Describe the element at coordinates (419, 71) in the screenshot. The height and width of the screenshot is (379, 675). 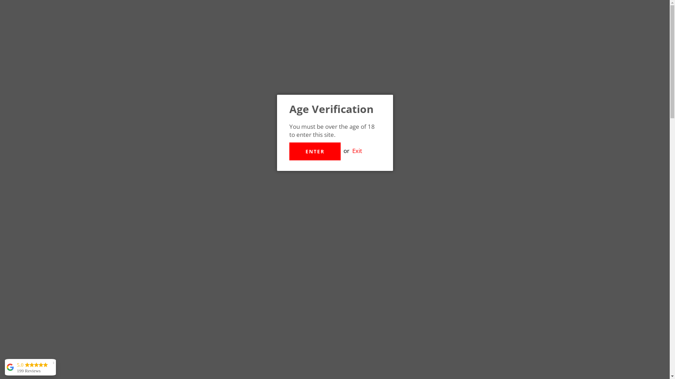
I see `DEVICES` at that location.